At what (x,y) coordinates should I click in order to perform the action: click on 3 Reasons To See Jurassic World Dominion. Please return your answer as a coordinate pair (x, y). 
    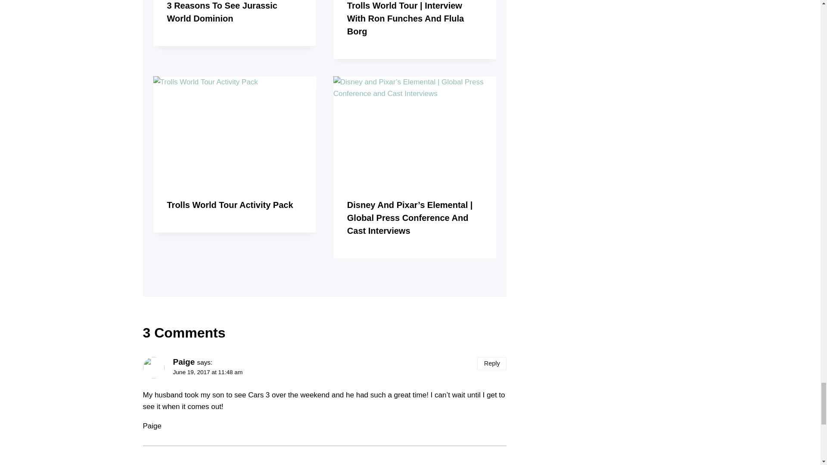
    Looking at the image, I should click on (222, 12).